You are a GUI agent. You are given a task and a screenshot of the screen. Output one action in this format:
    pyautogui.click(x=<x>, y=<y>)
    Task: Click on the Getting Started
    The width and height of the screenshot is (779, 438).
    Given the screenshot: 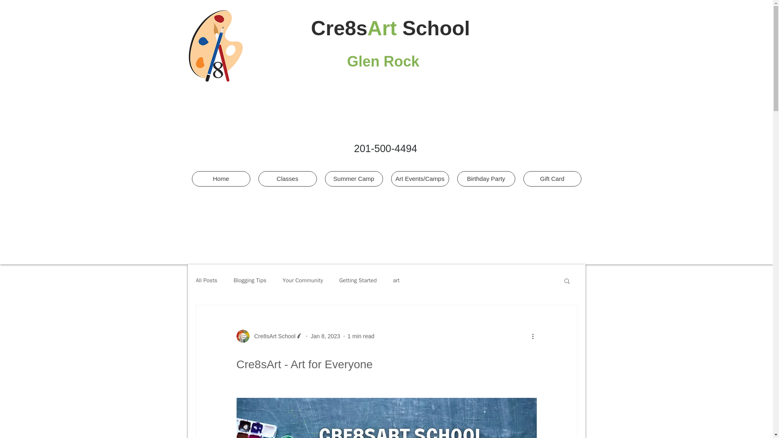 What is the action you would take?
    pyautogui.click(x=358, y=280)
    